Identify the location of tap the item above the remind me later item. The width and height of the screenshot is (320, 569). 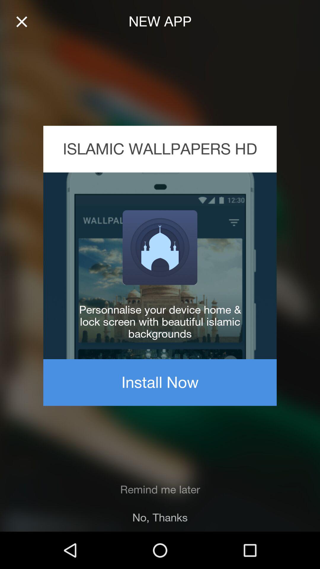
(160, 382).